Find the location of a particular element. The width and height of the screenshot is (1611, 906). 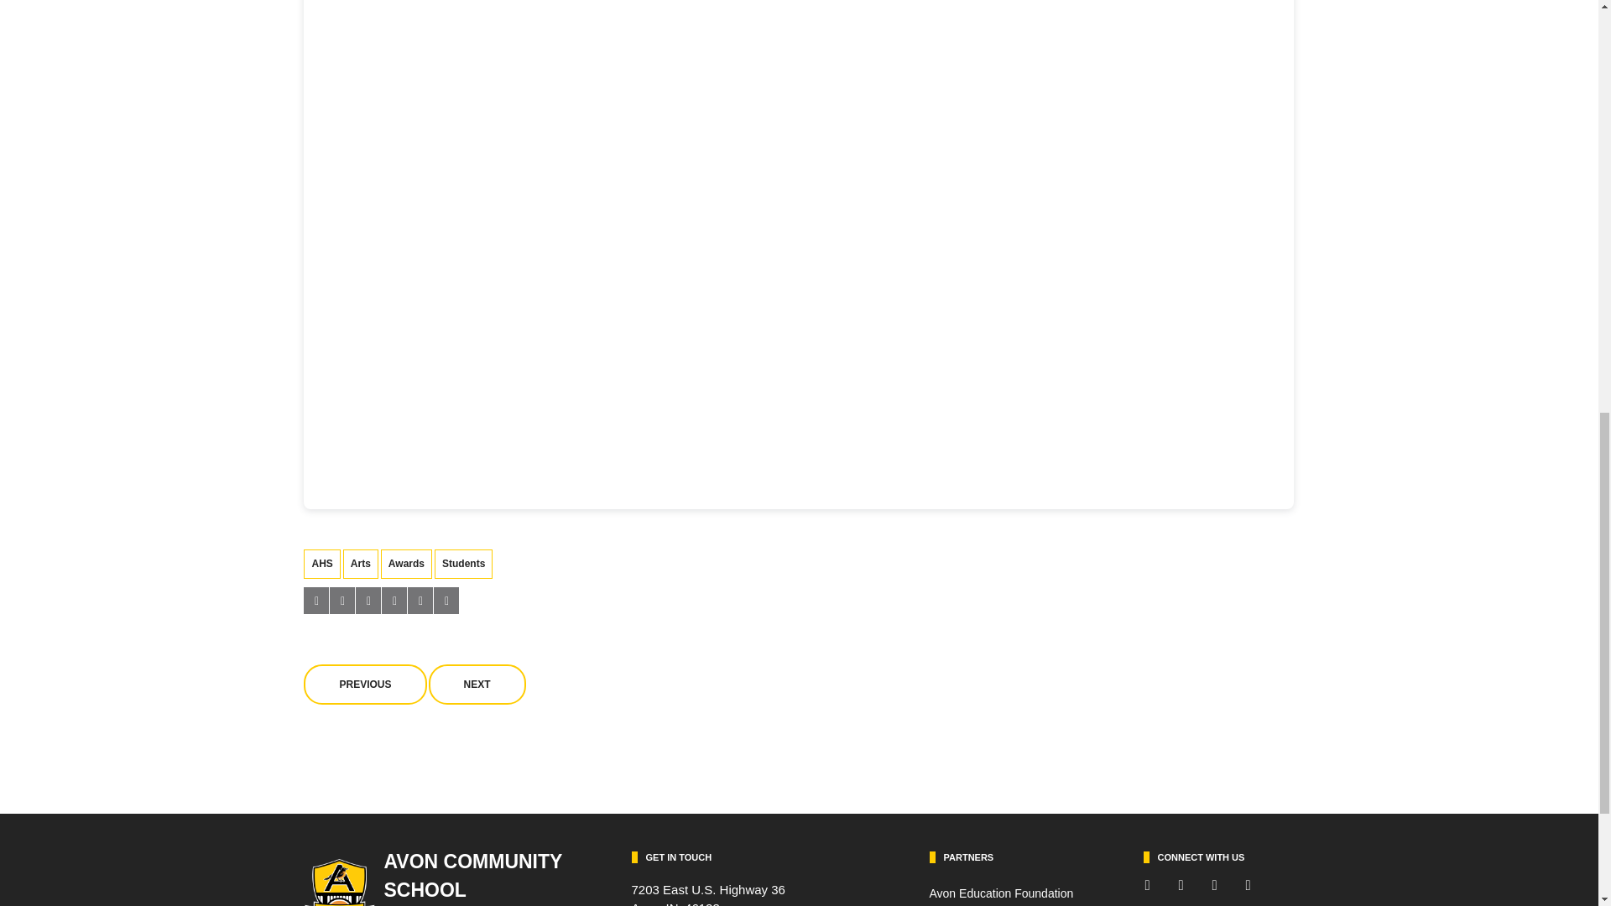

Share to Email is located at coordinates (420, 601).